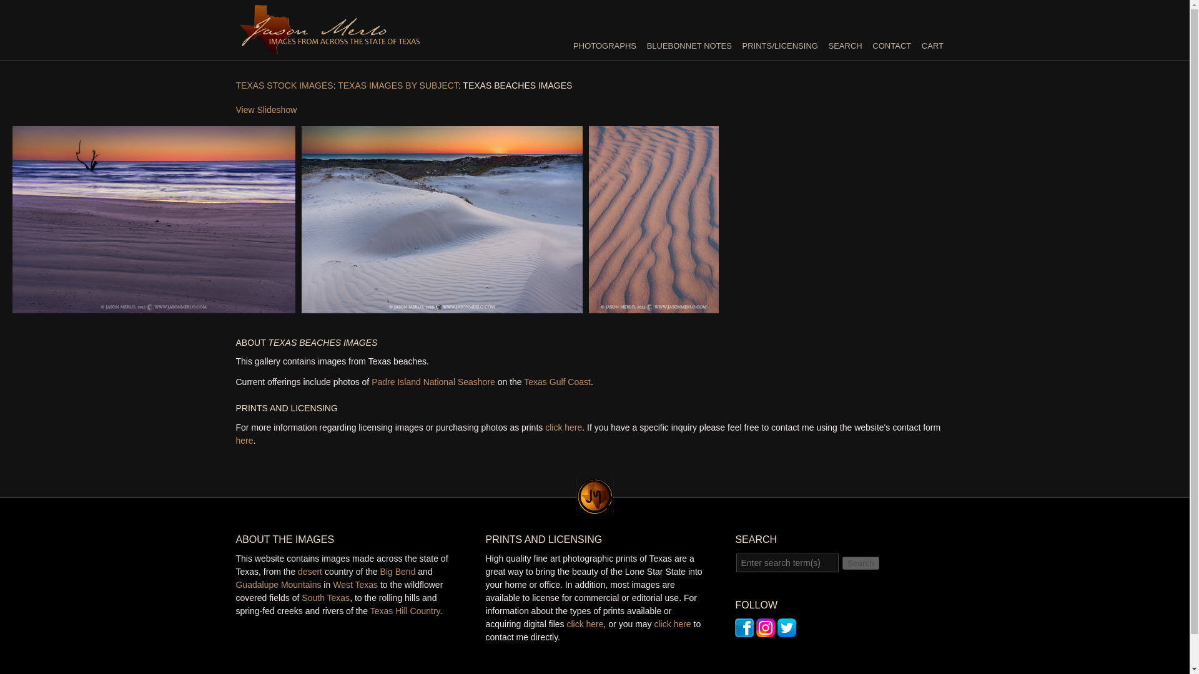 This screenshot has width=1199, height=674. I want to click on SEARCH, so click(845, 46).